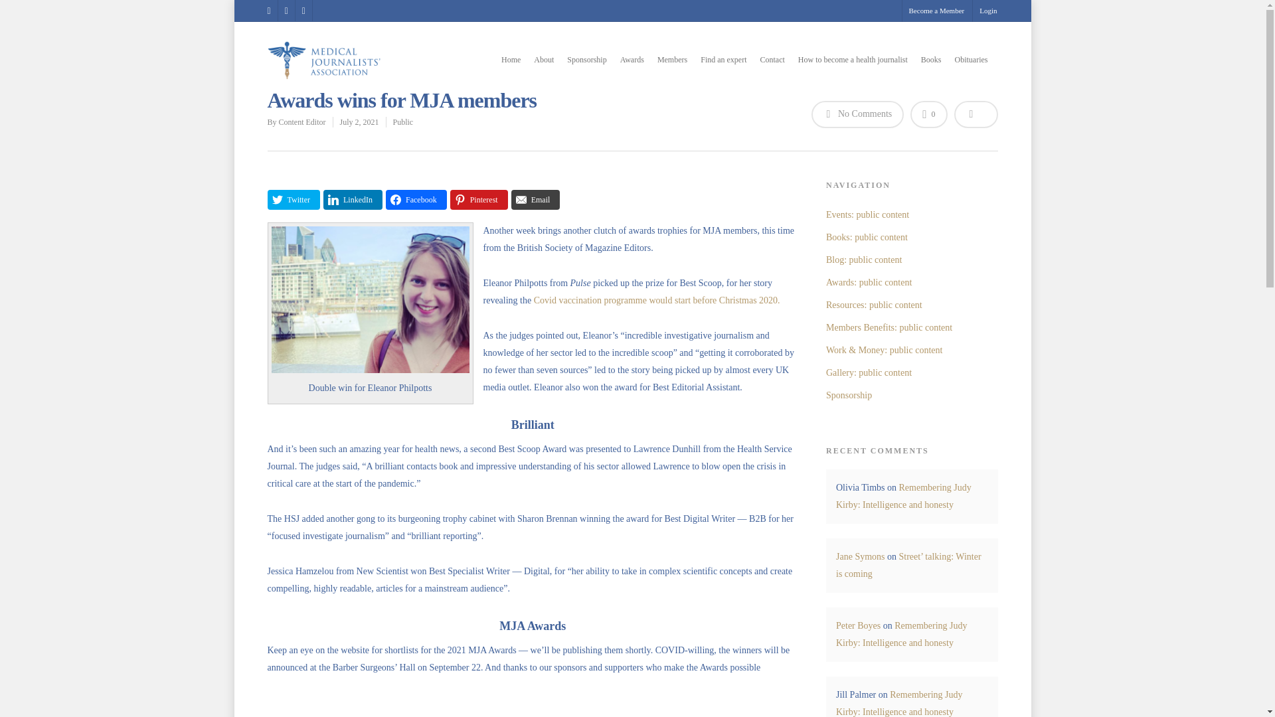 Image resolution: width=1275 pixels, height=717 pixels. Describe the element at coordinates (928, 114) in the screenshot. I see `Love this` at that location.